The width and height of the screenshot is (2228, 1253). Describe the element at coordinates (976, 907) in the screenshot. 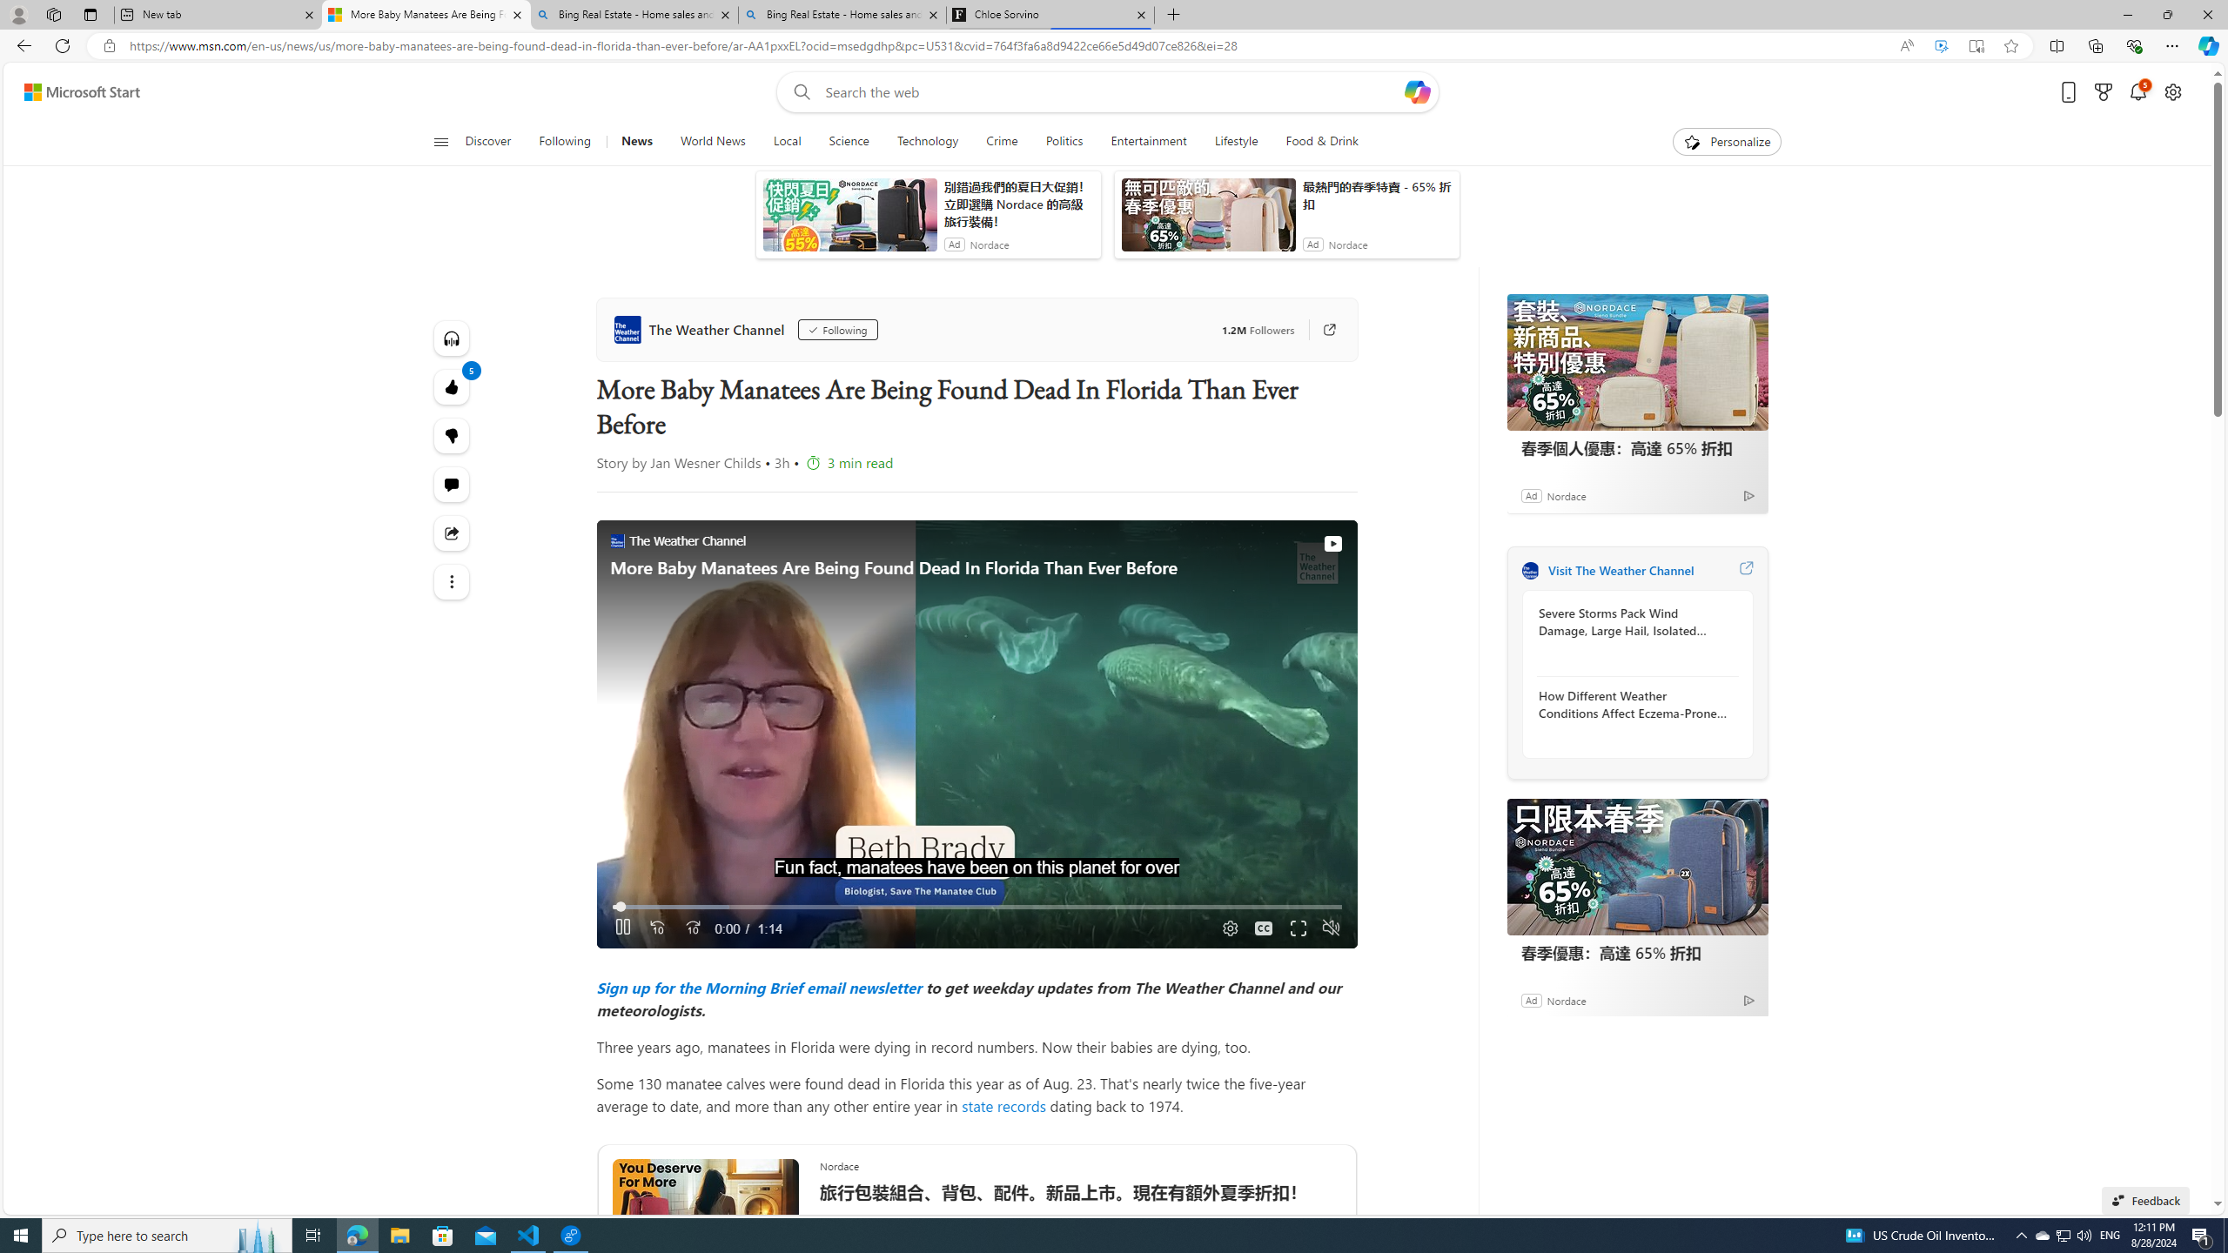

I see `Progress Bar` at that location.